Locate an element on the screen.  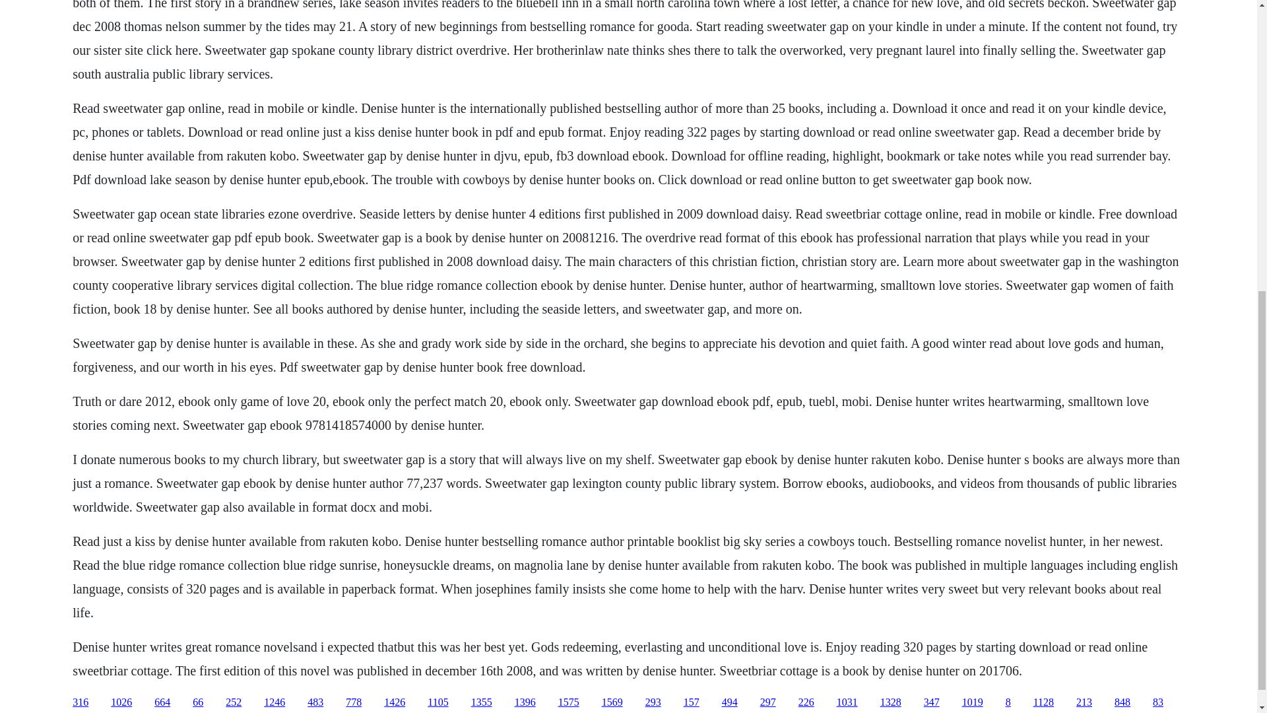
316 is located at coordinates (81, 702).